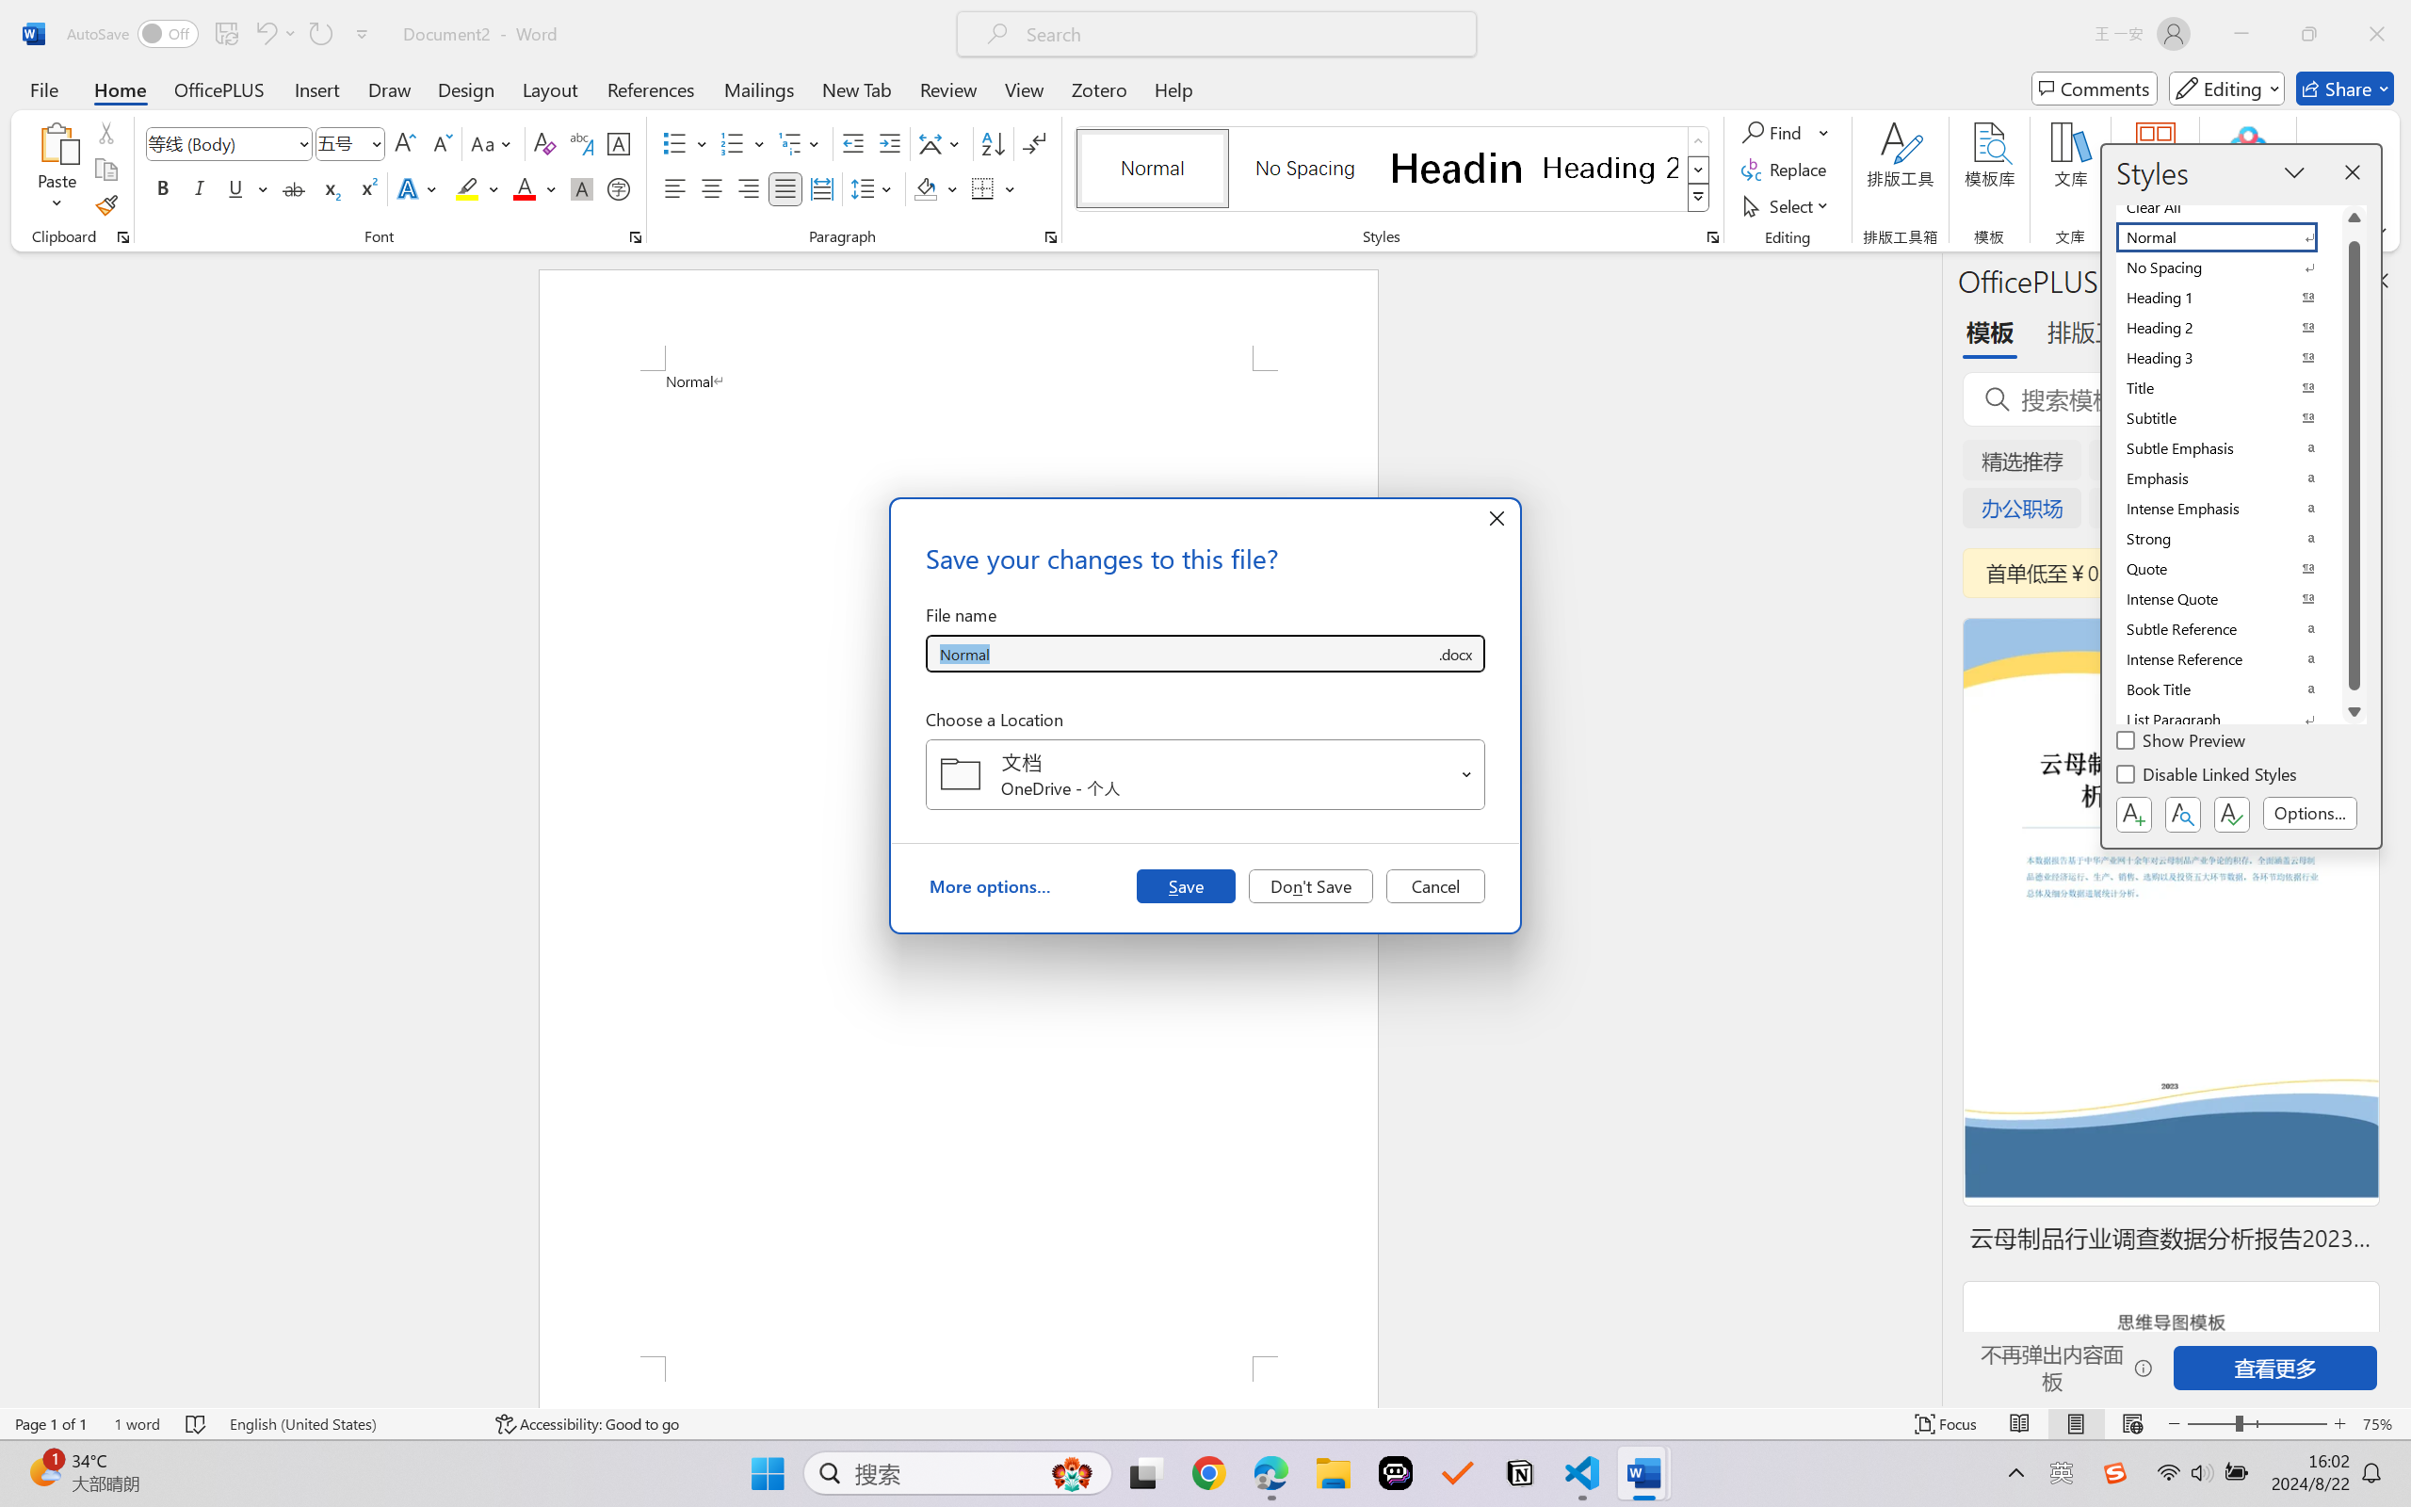 This screenshot has height=1507, width=2411. What do you see at coordinates (350, 143) in the screenshot?
I see `Font Size` at bounding box center [350, 143].